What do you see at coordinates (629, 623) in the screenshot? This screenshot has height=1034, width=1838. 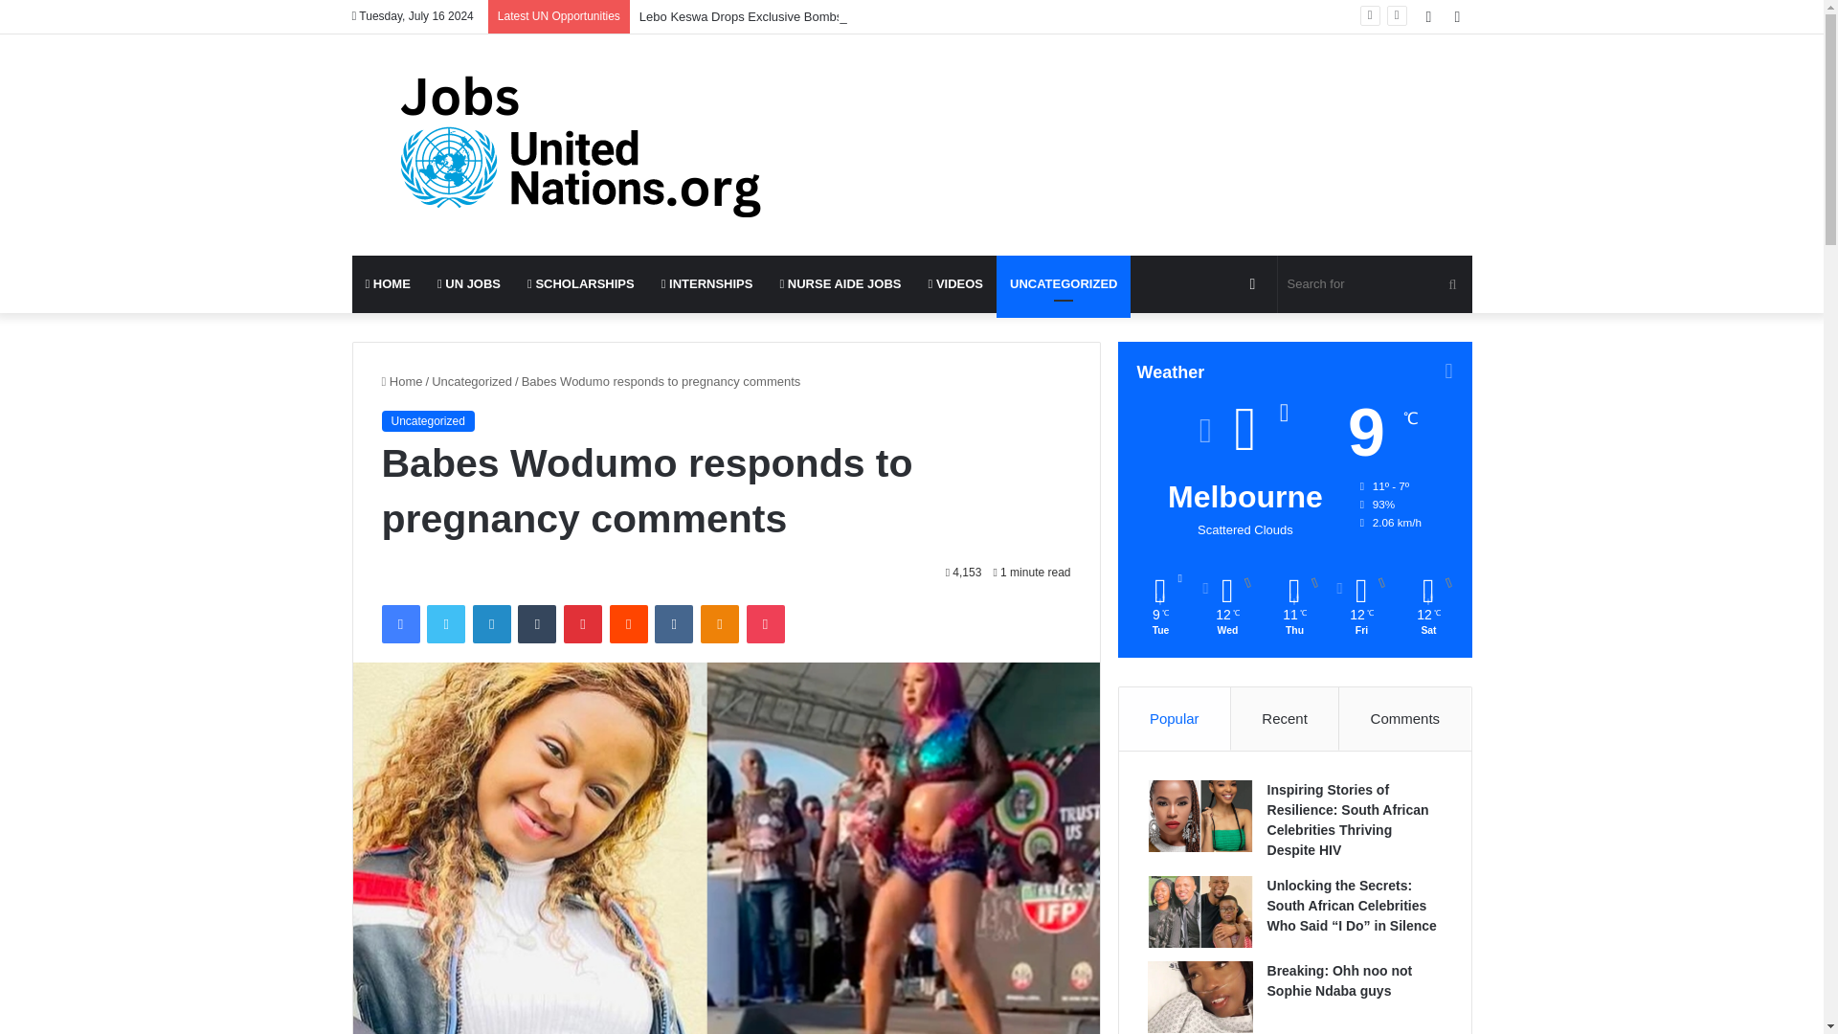 I see `Reddit` at bounding box center [629, 623].